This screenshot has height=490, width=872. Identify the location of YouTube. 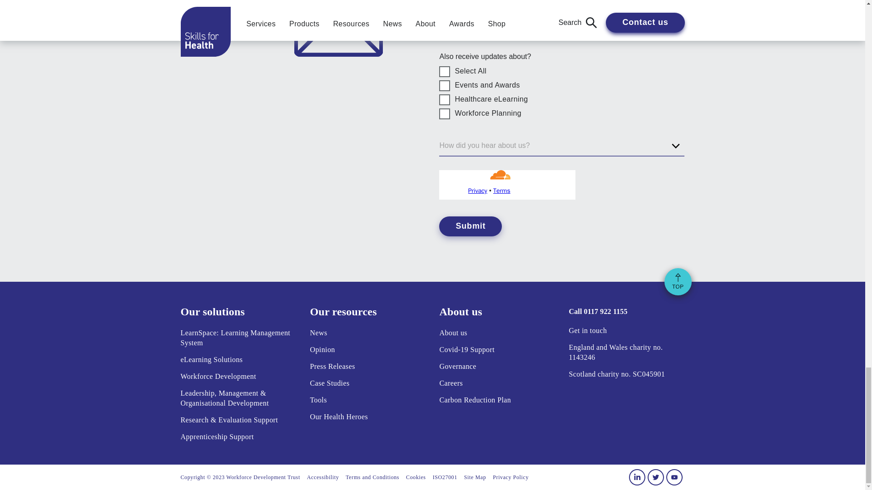
(674, 477).